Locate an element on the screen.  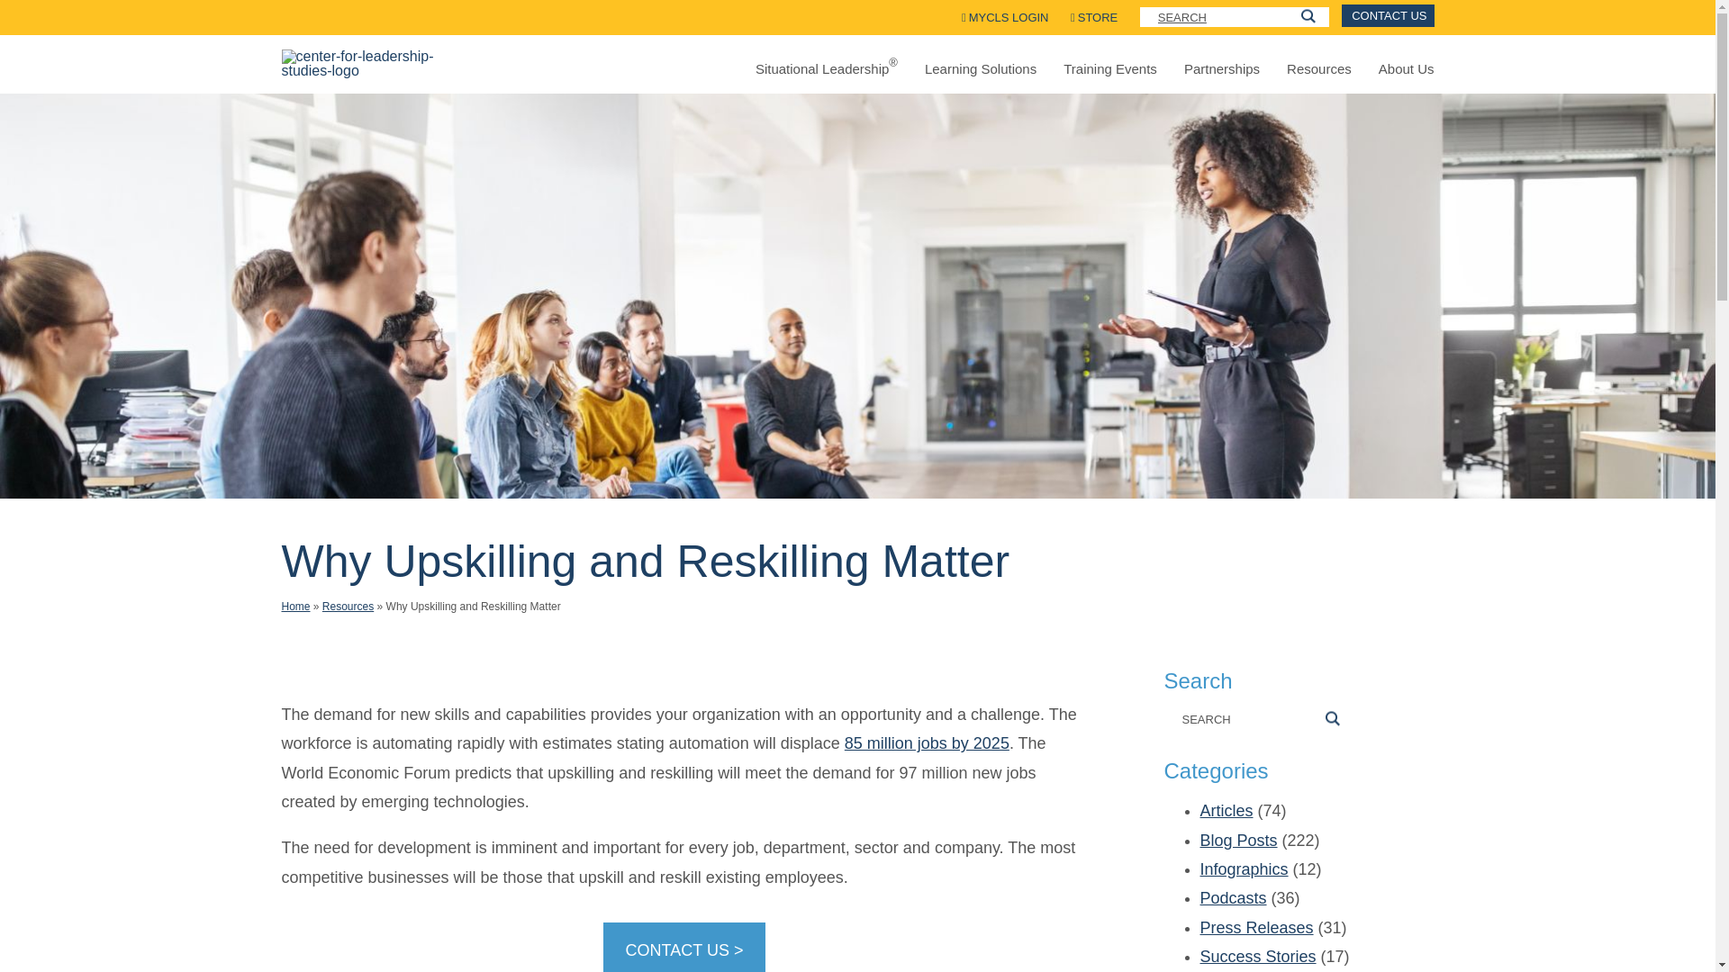
STORE is located at coordinates (1093, 17).